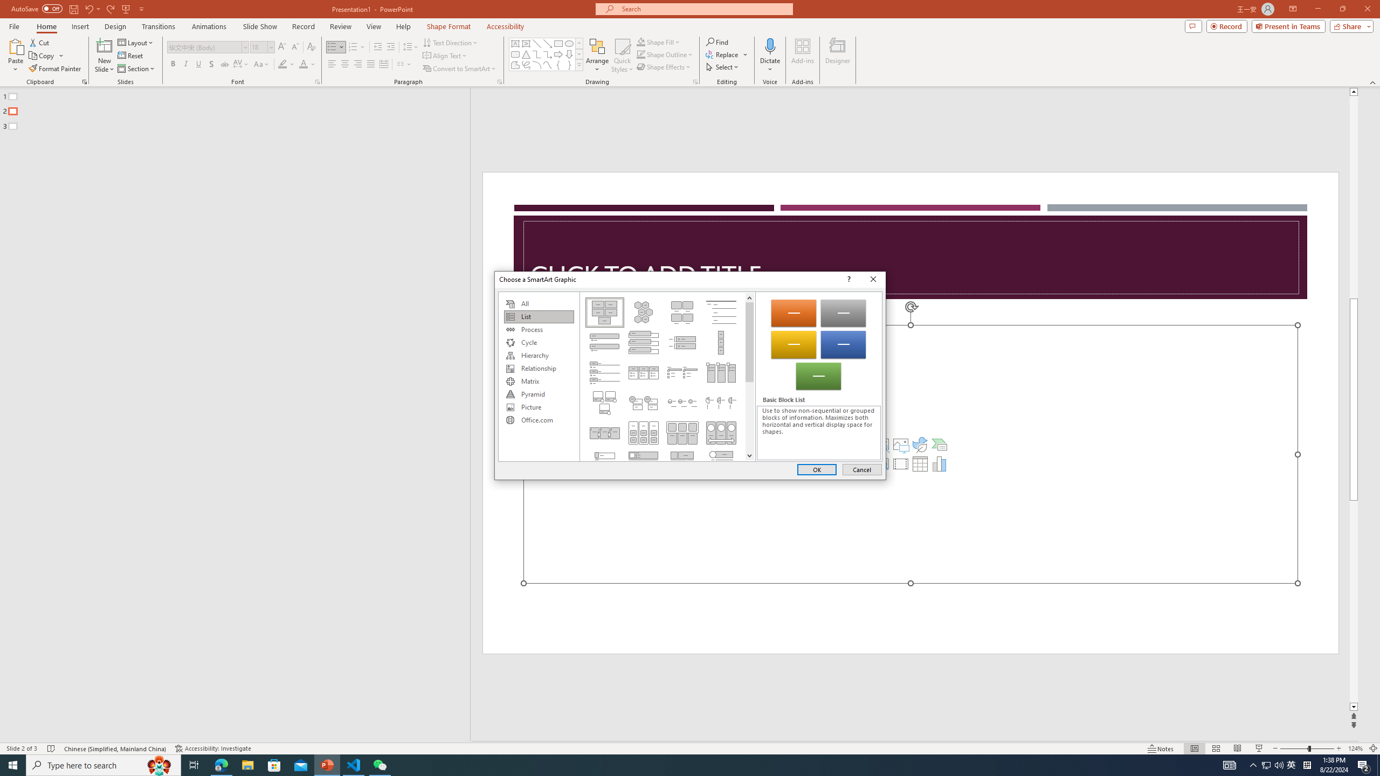 Image resolution: width=1380 pixels, height=776 pixels. I want to click on Arrow: Down, so click(569, 54).